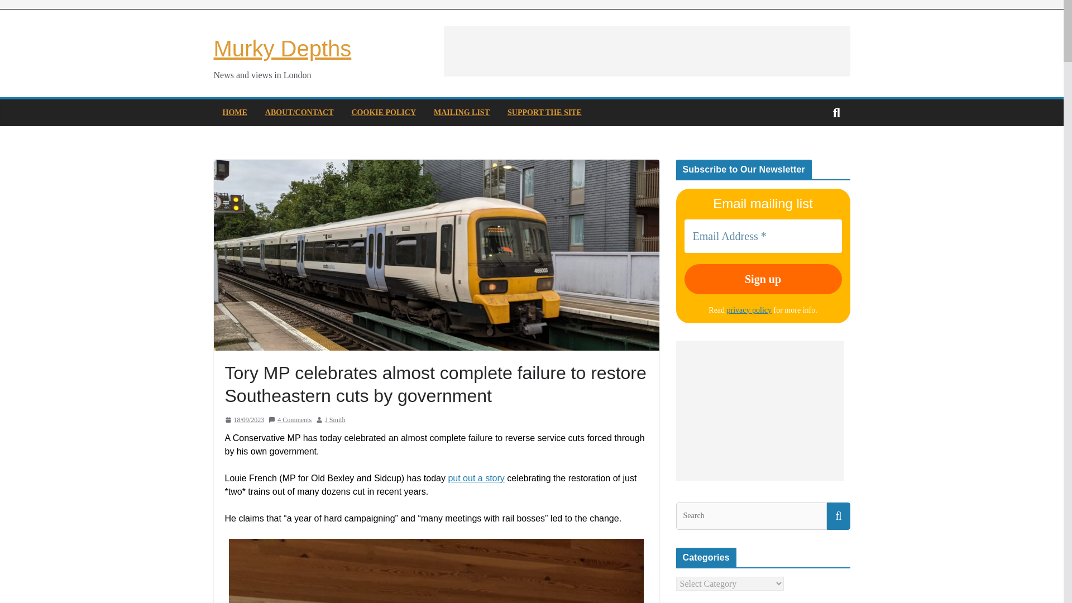  Describe the element at coordinates (544, 113) in the screenshot. I see `SUPPORT THE SITE` at that location.